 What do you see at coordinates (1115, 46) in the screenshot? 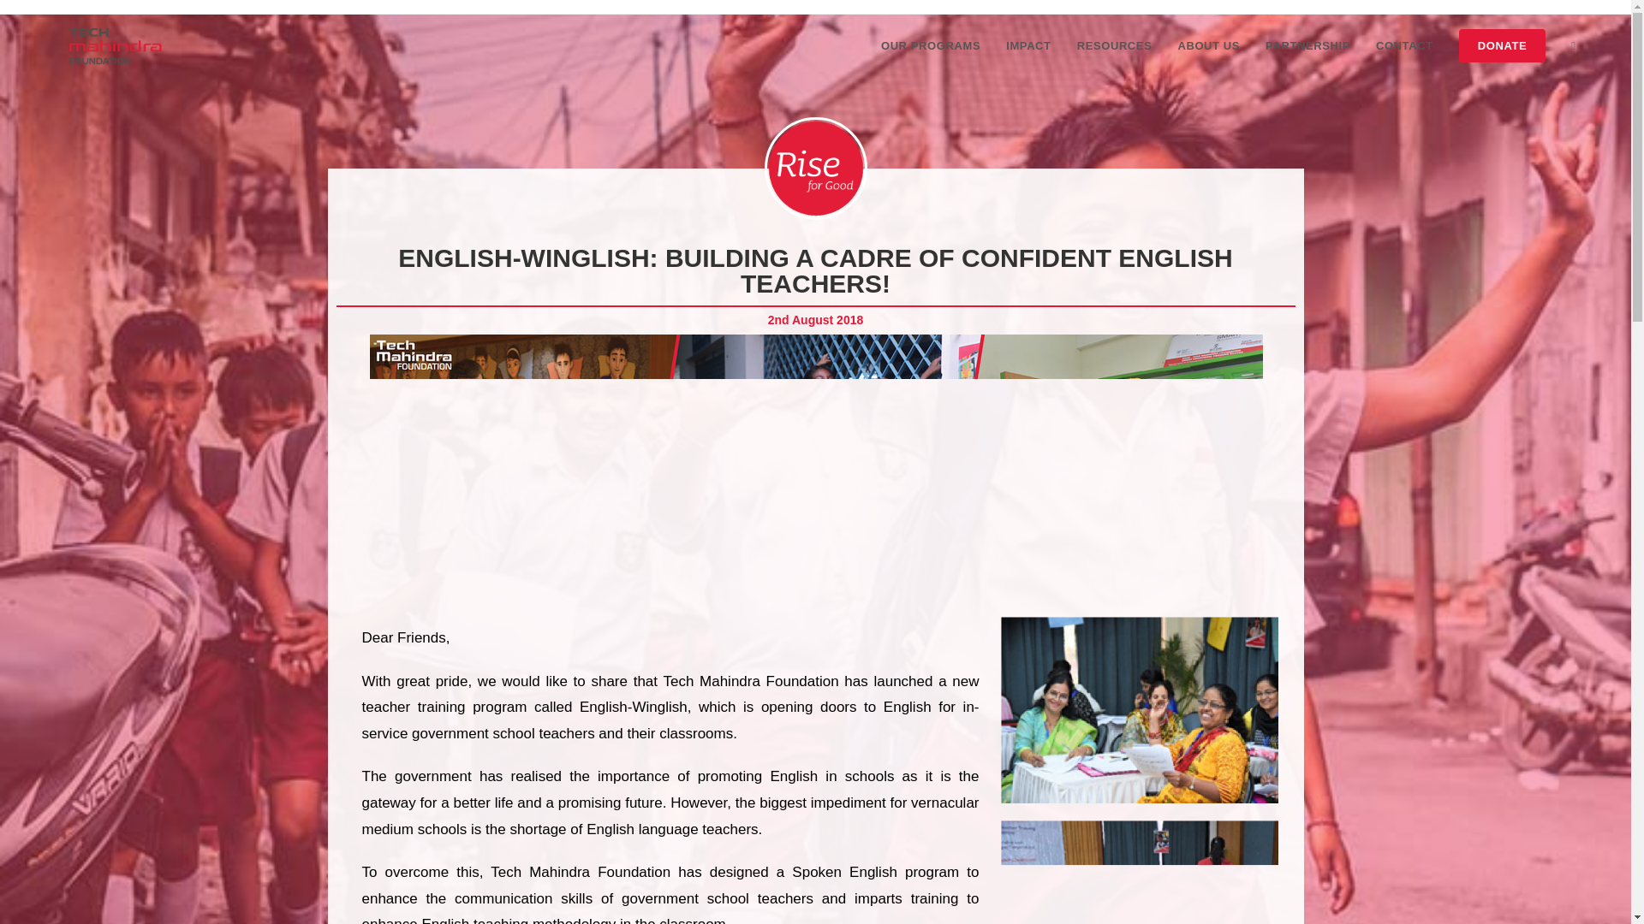
I see `RESOURCES` at bounding box center [1115, 46].